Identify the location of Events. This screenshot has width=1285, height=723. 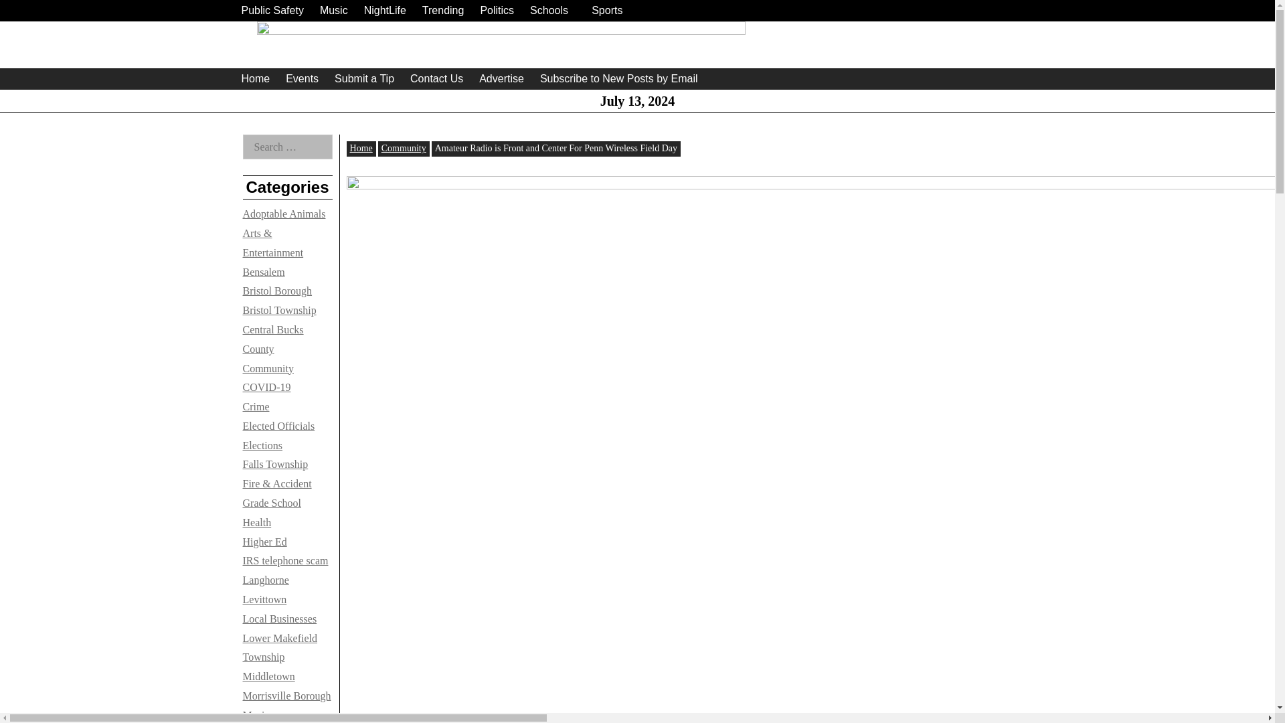
(301, 78).